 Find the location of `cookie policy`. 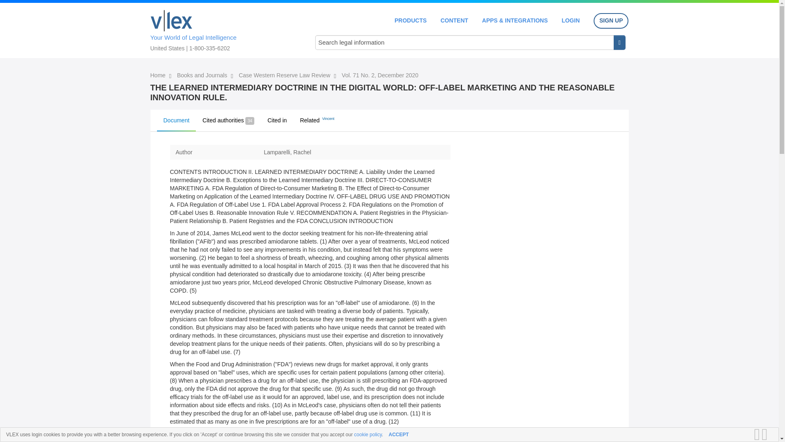

cookie policy is located at coordinates (368, 435).